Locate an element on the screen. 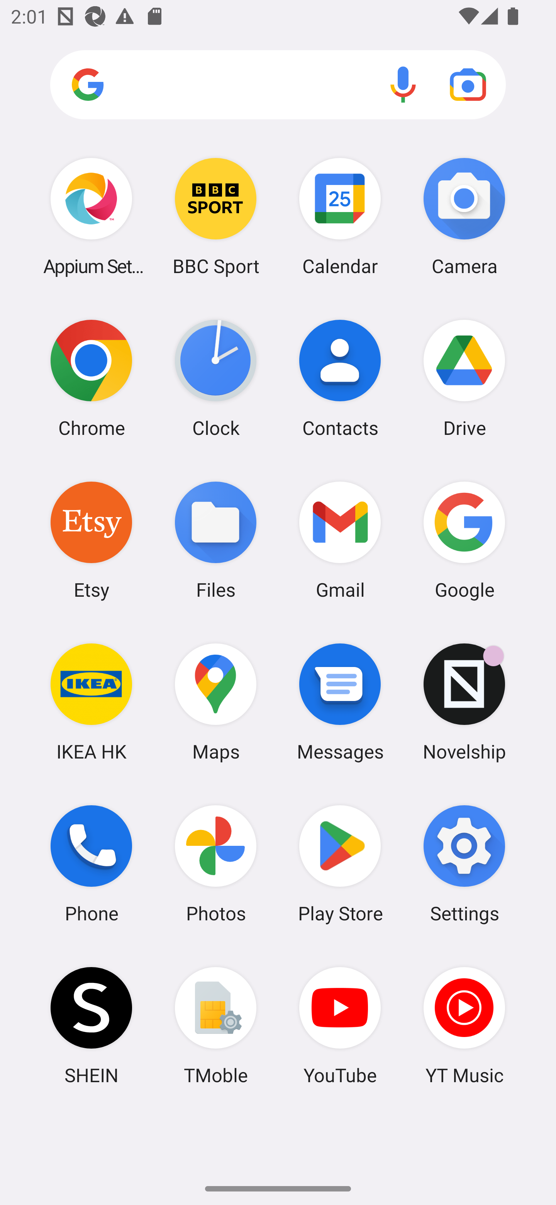 The image size is (556, 1205). IKEA HK is located at coordinates (91, 702).